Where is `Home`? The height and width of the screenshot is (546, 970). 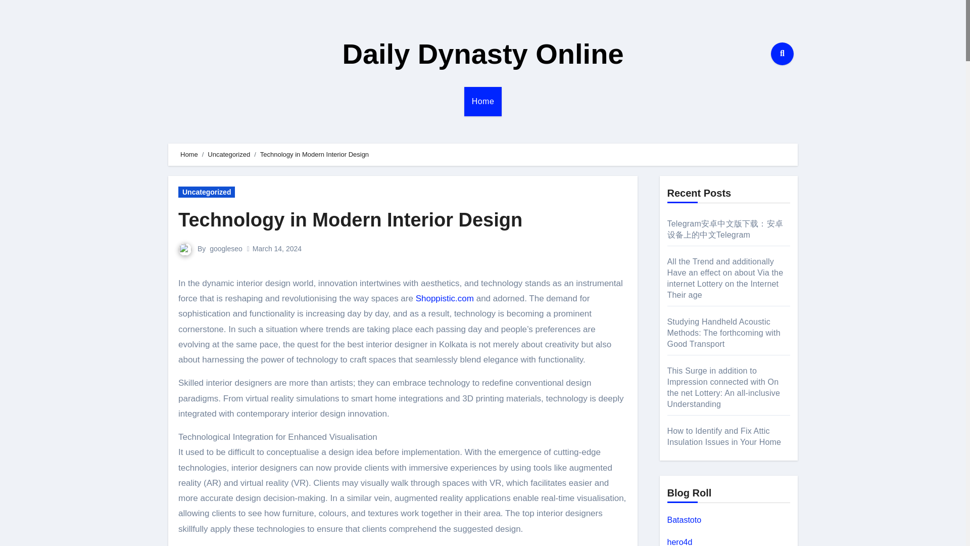 Home is located at coordinates (483, 101).